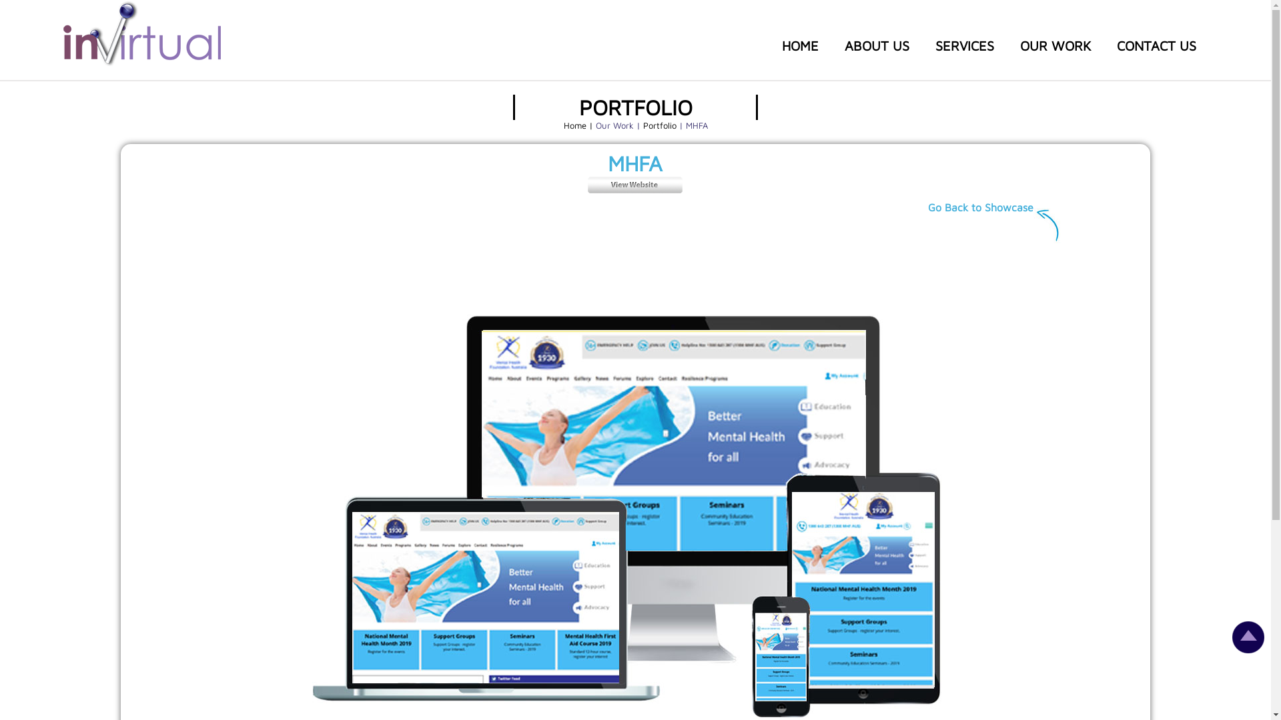  What do you see at coordinates (801, 45) in the screenshot?
I see `HOME` at bounding box center [801, 45].